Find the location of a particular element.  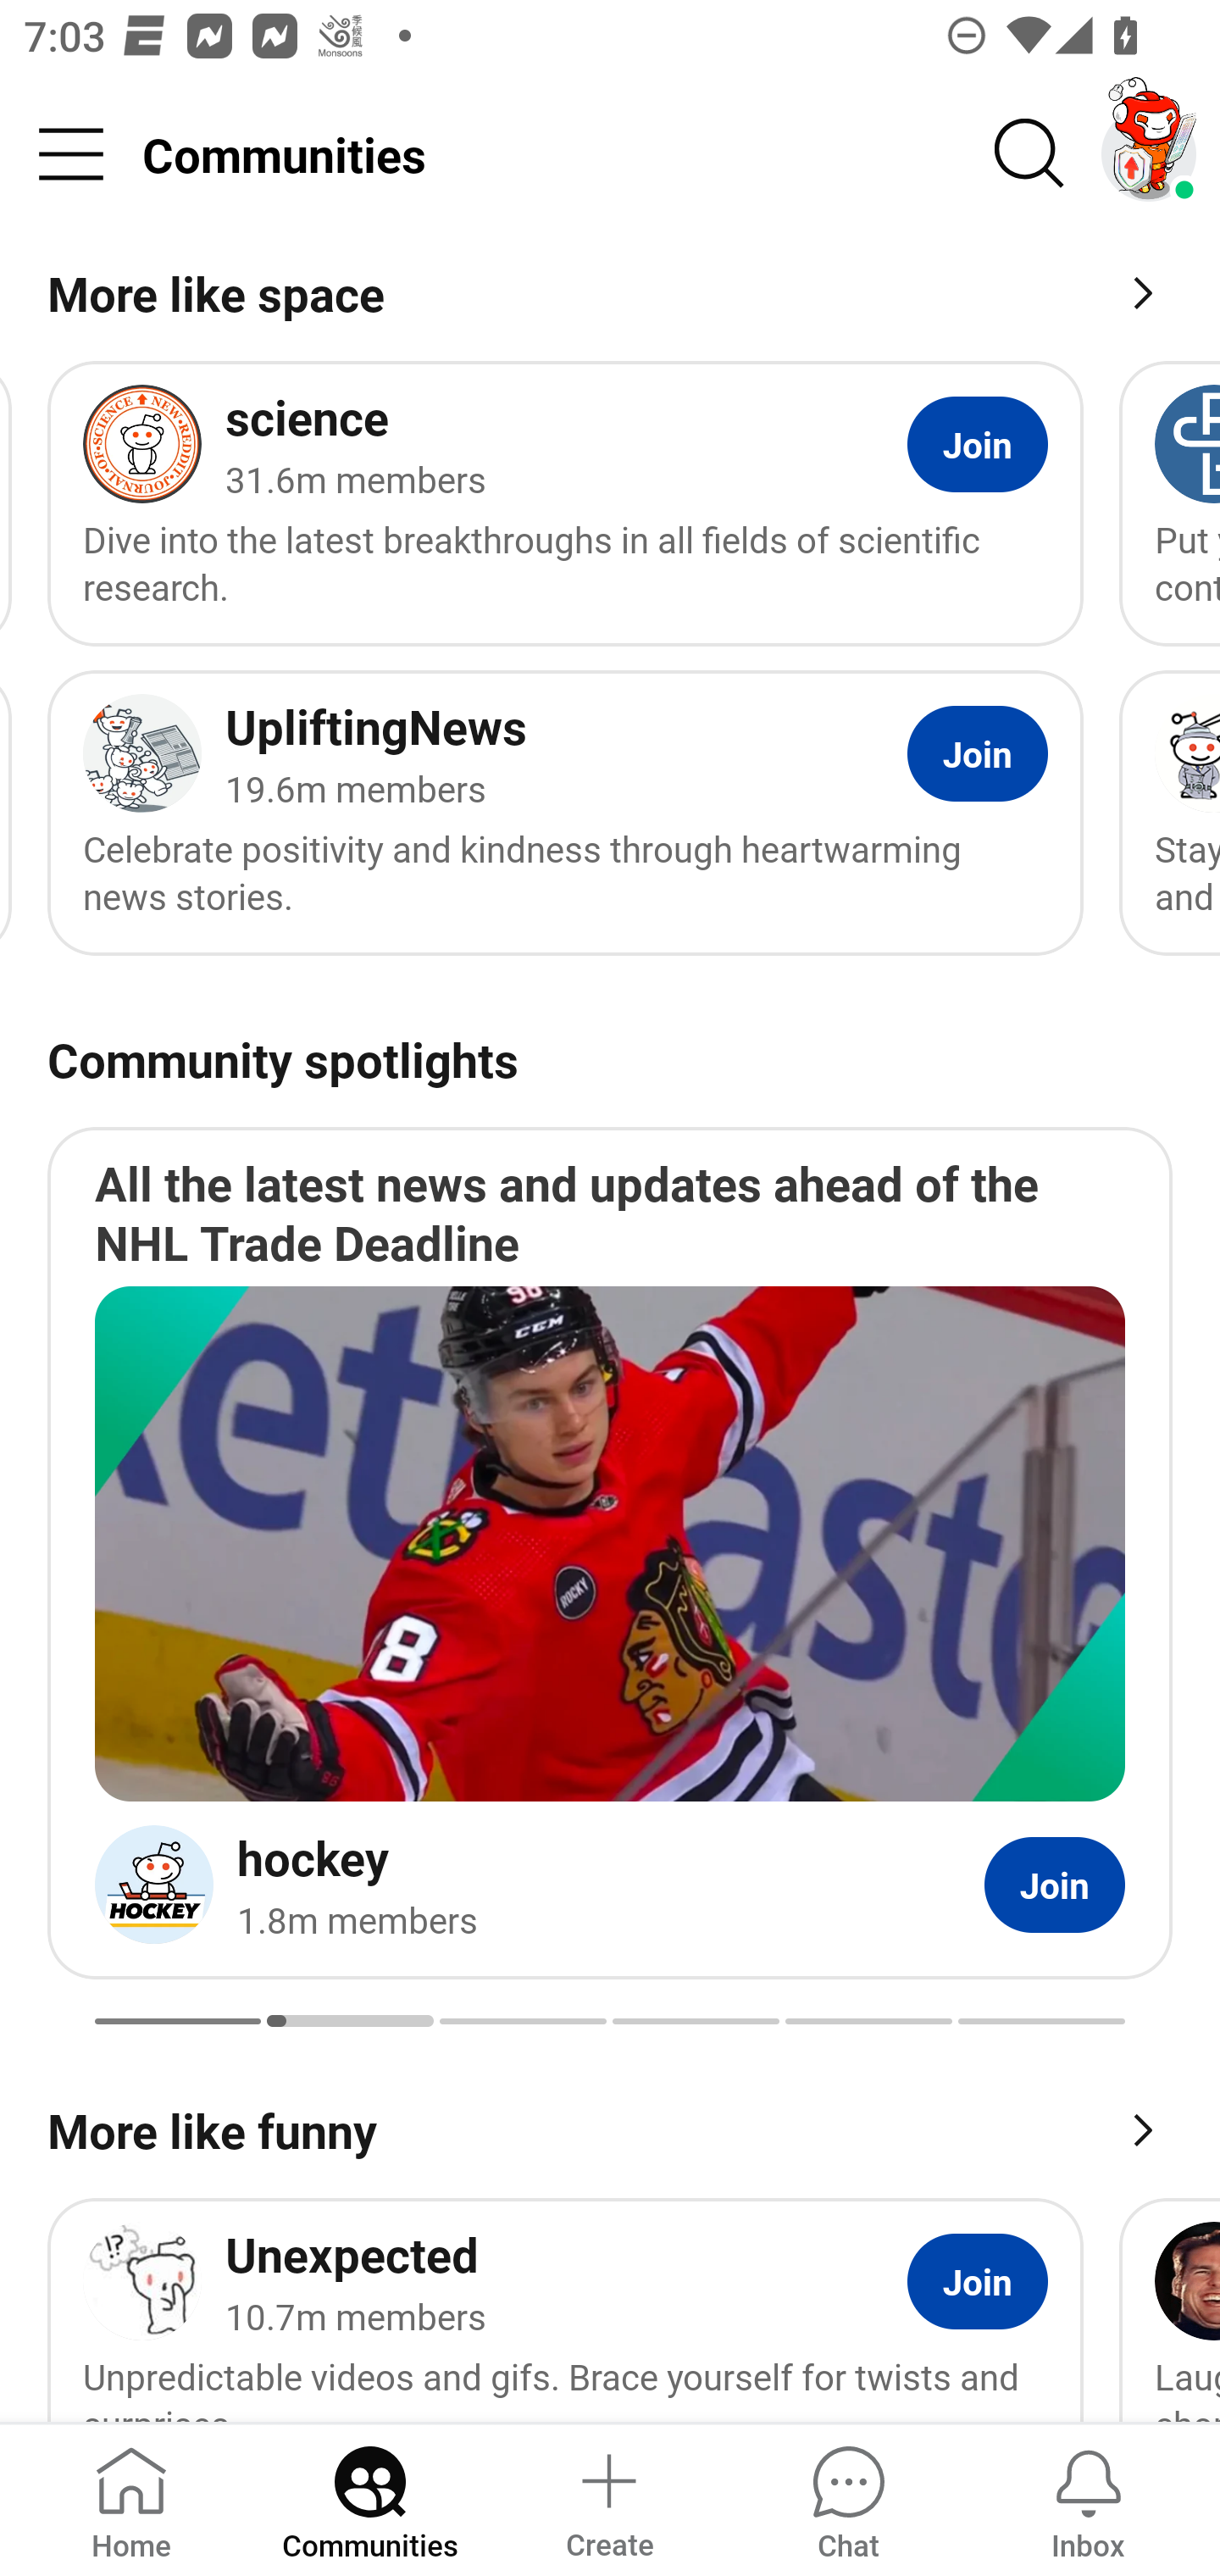

TestAppium002 account is located at coordinates (1149, 154).